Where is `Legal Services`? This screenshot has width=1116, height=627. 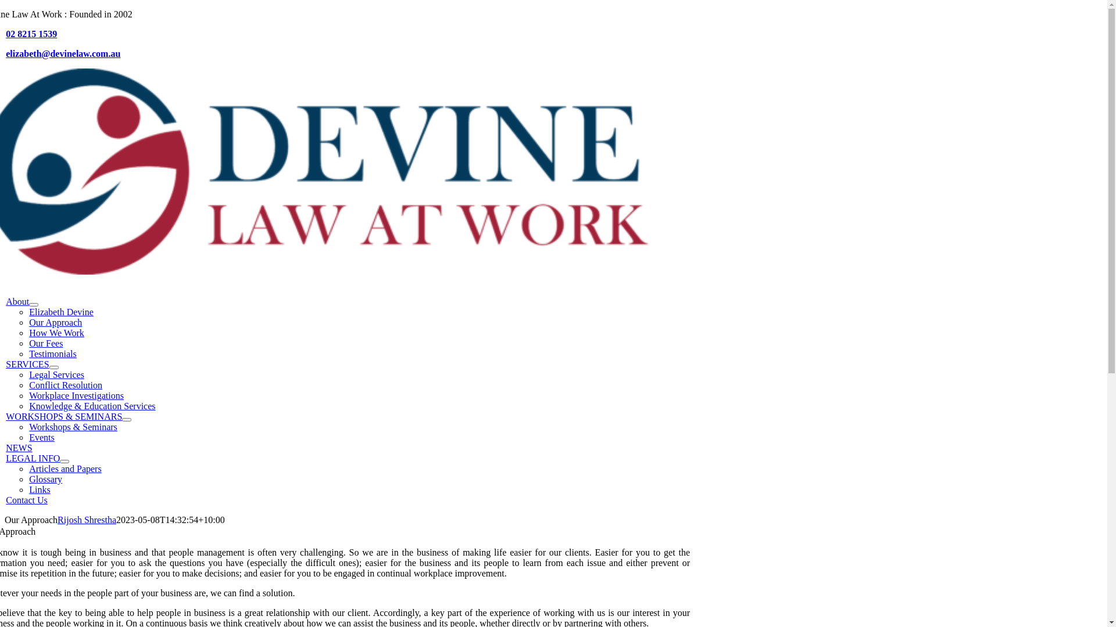 Legal Services is located at coordinates (57, 375).